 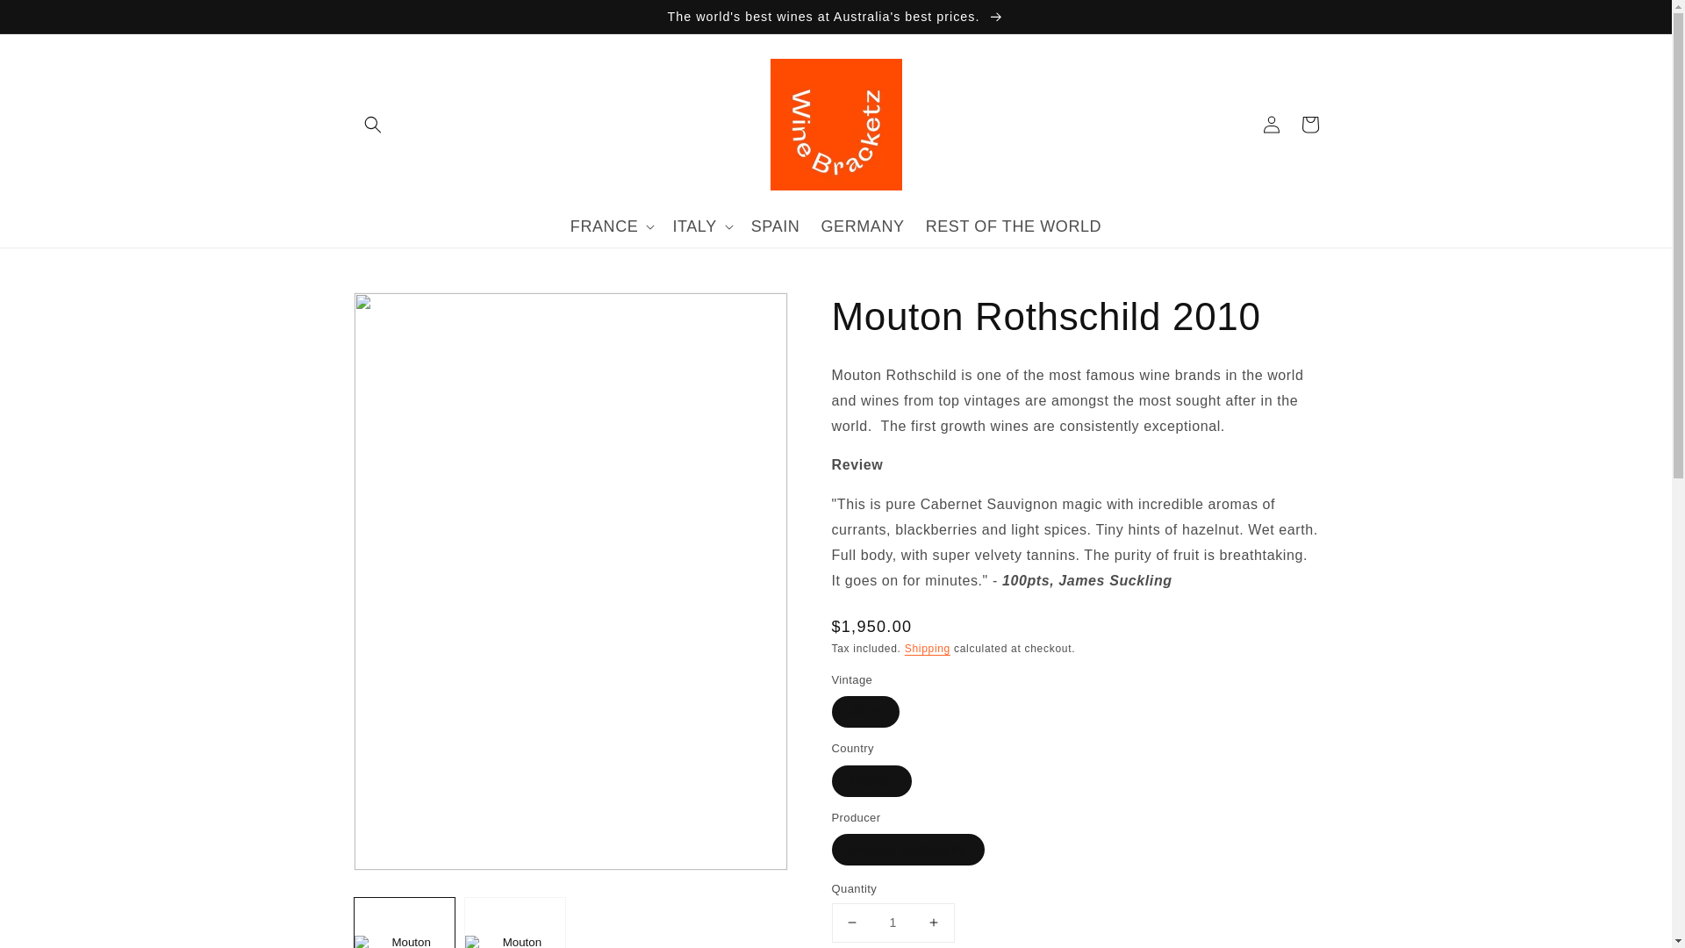 I want to click on GERMANY, so click(x=862, y=226).